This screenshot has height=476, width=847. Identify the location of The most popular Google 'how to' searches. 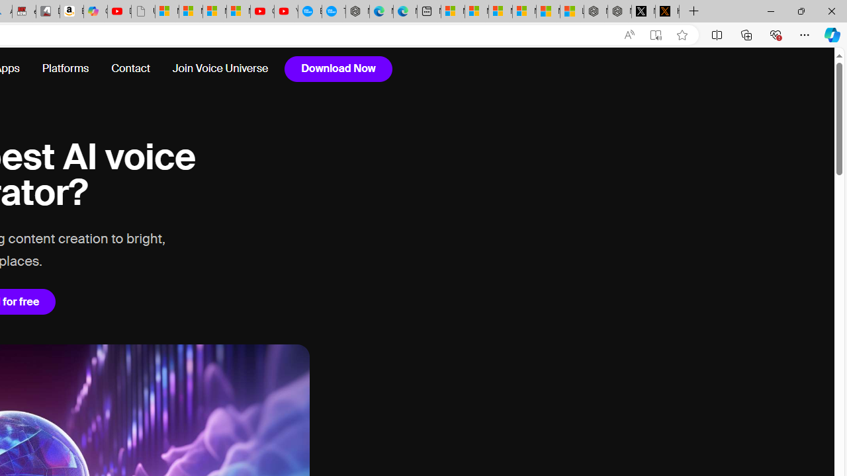
(334, 12).